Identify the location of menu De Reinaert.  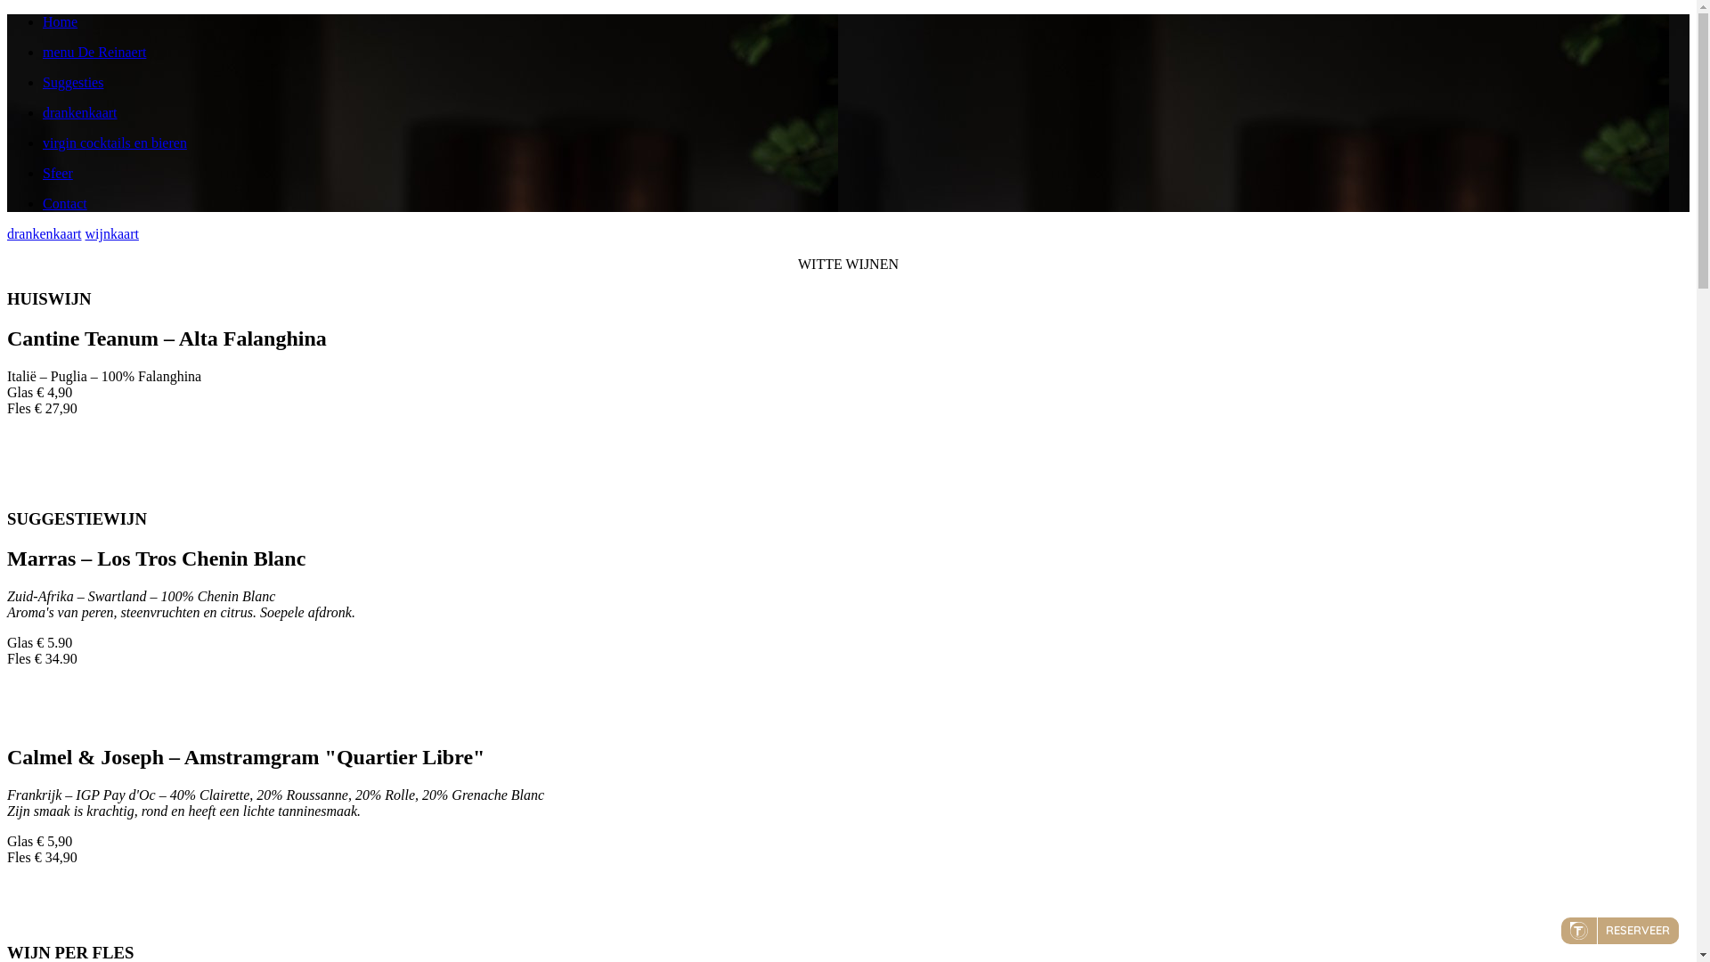
(866, 53).